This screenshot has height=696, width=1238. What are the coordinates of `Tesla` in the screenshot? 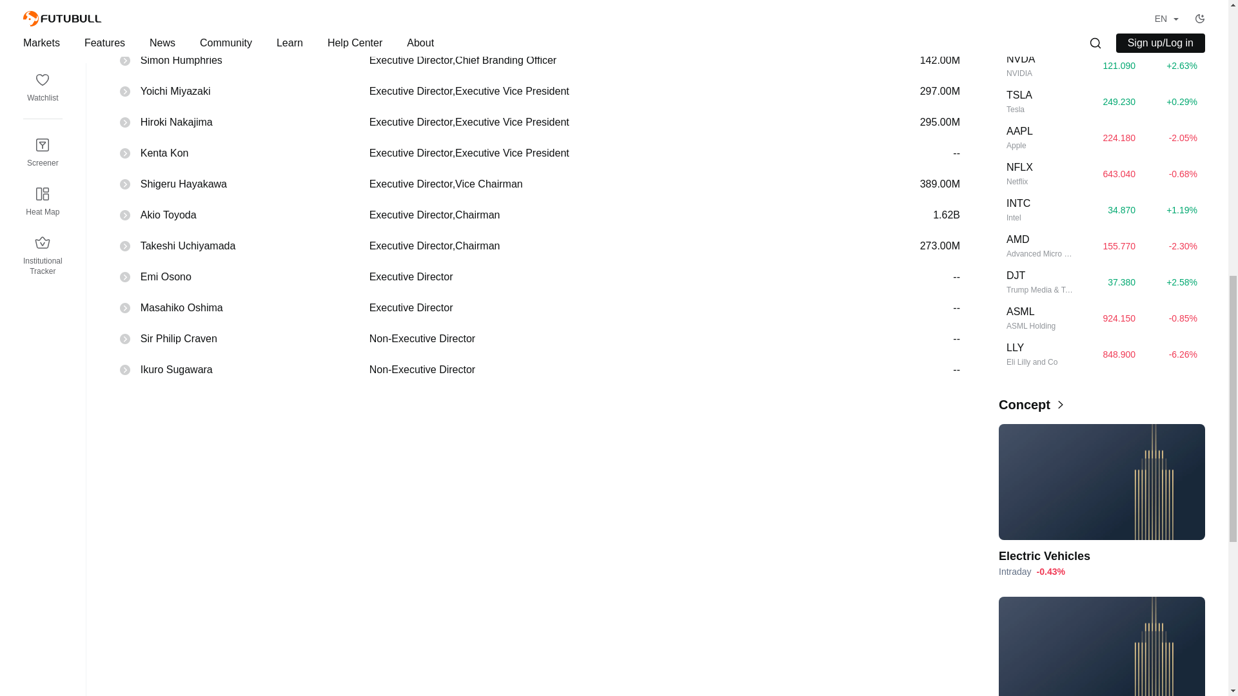 It's located at (1039, 110).